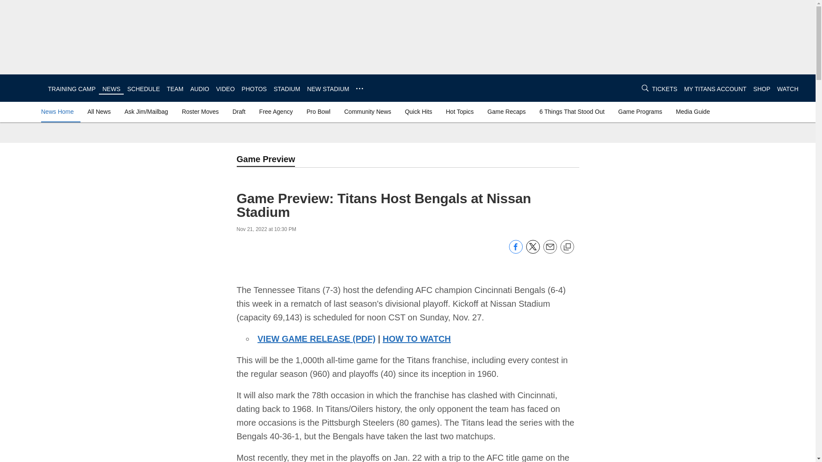 Image resolution: width=822 pixels, height=462 pixels. Describe the element at coordinates (419, 111) in the screenshot. I see `Quick Hits` at that location.